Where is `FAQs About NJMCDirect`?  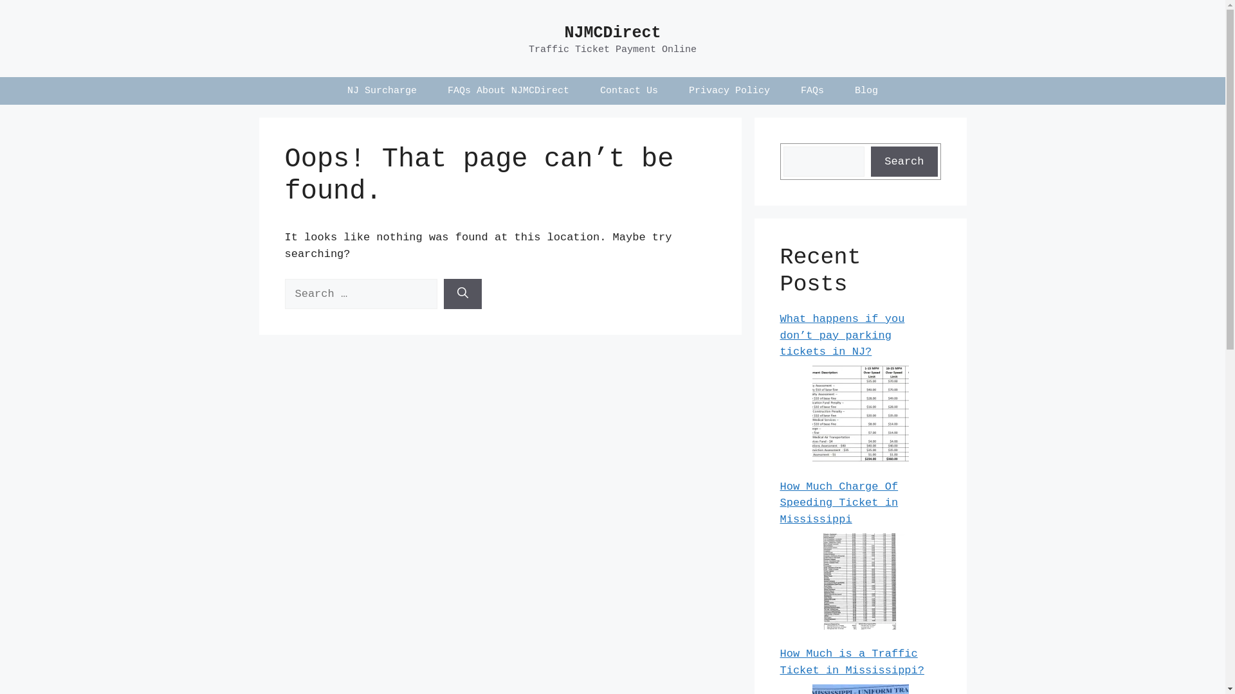 FAQs About NJMCDirect is located at coordinates (508, 91).